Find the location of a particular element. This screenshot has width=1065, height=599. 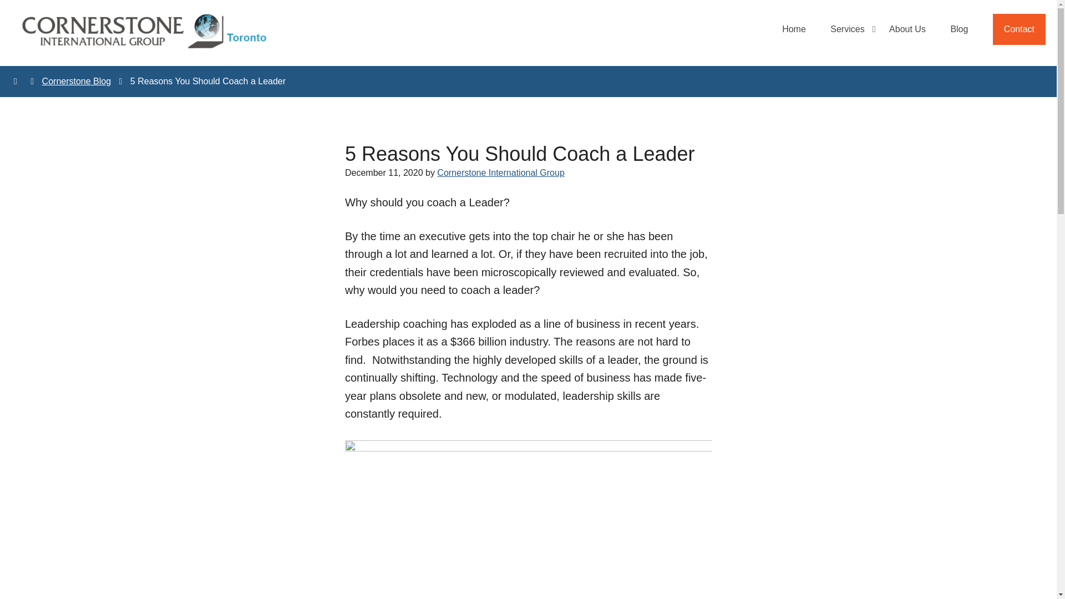

Blog is located at coordinates (958, 29).